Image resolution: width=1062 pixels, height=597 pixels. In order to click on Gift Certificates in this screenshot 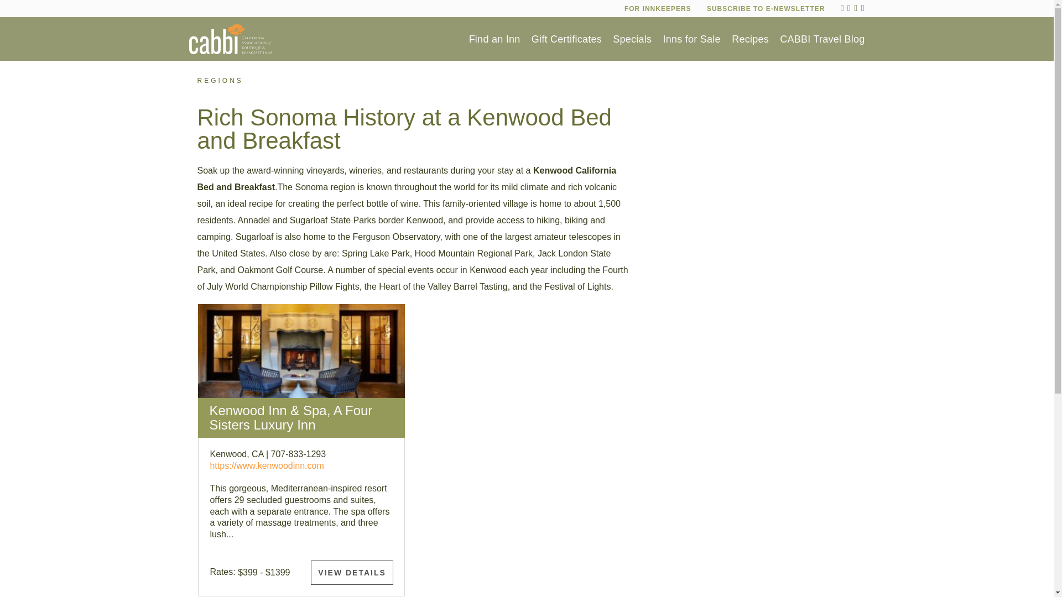, I will do `click(566, 39)`.